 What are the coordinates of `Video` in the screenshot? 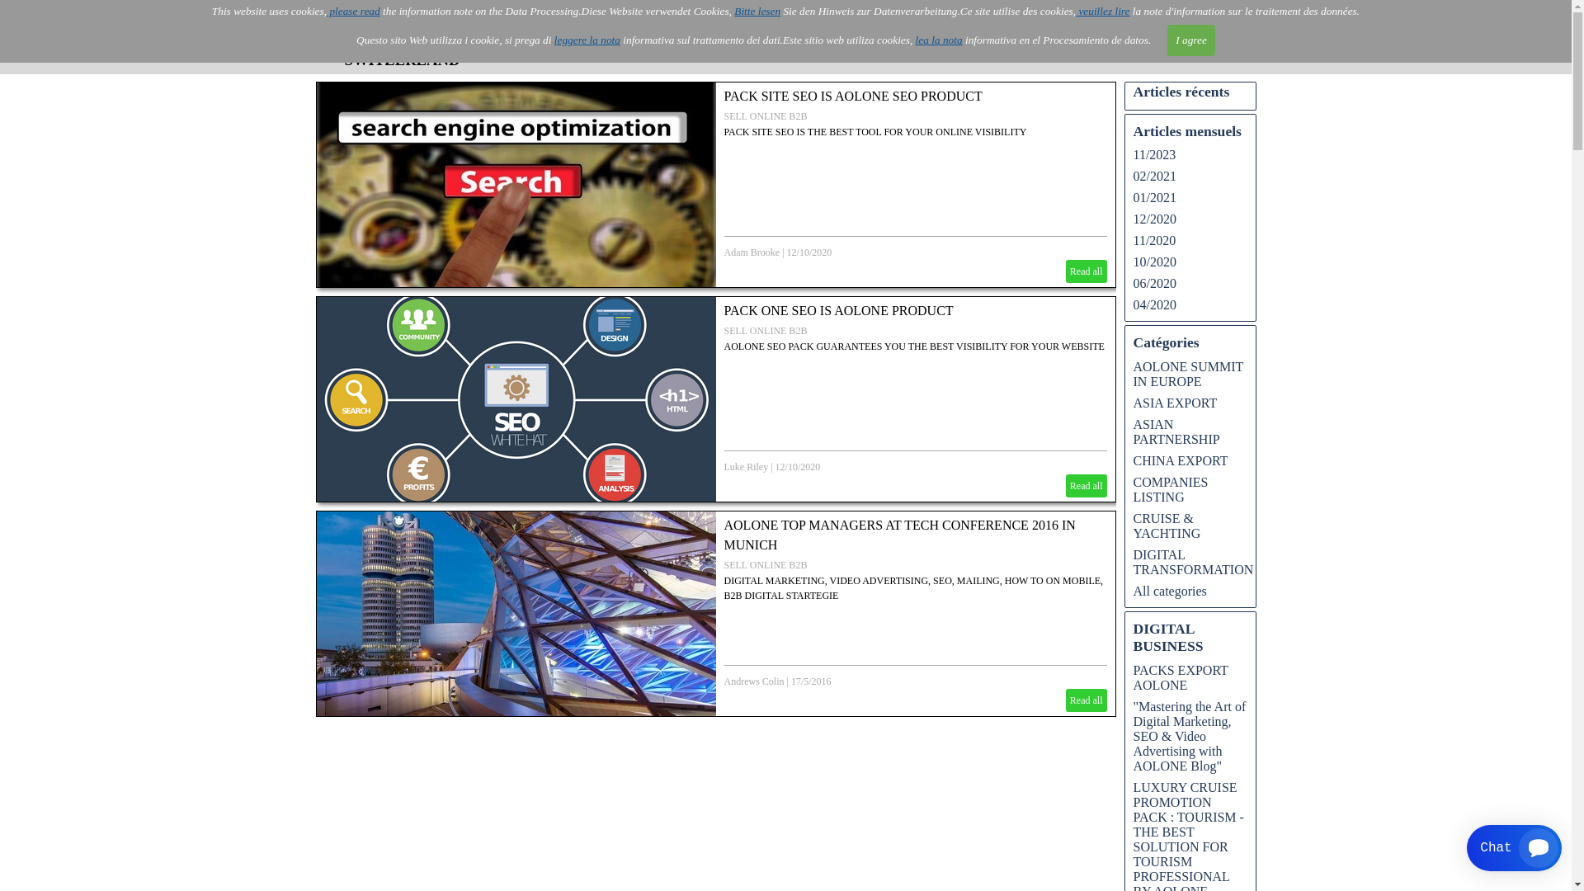 It's located at (786, 38).